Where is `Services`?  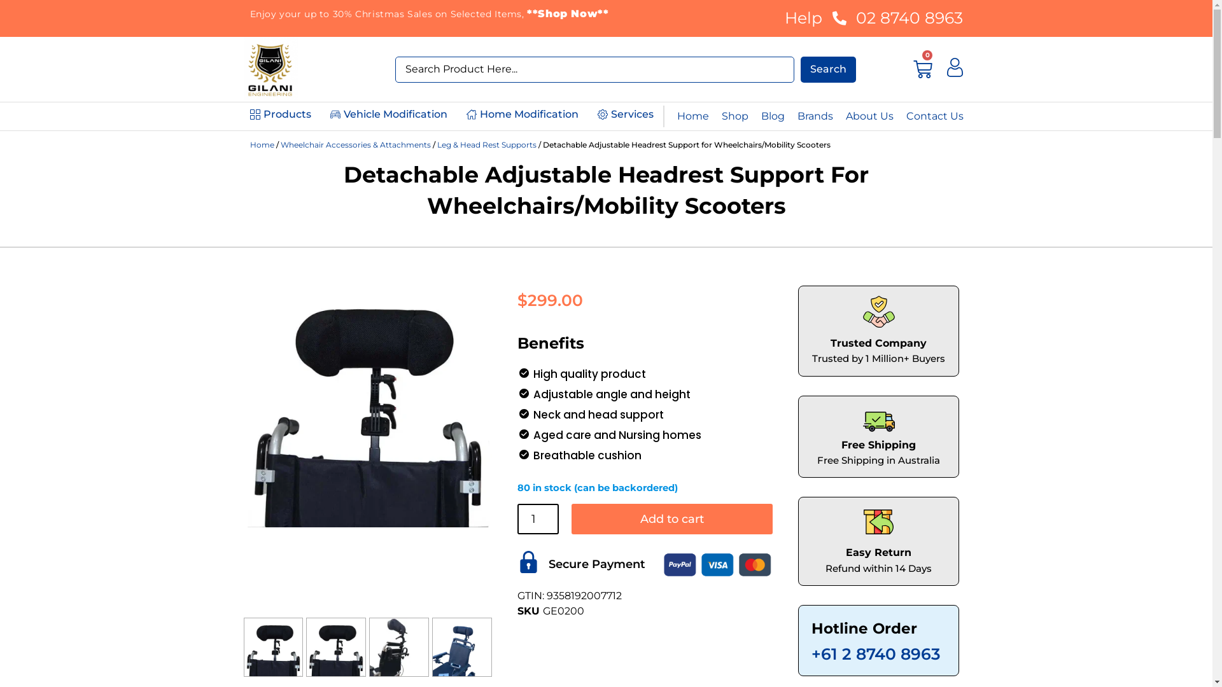 Services is located at coordinates (626, 116).